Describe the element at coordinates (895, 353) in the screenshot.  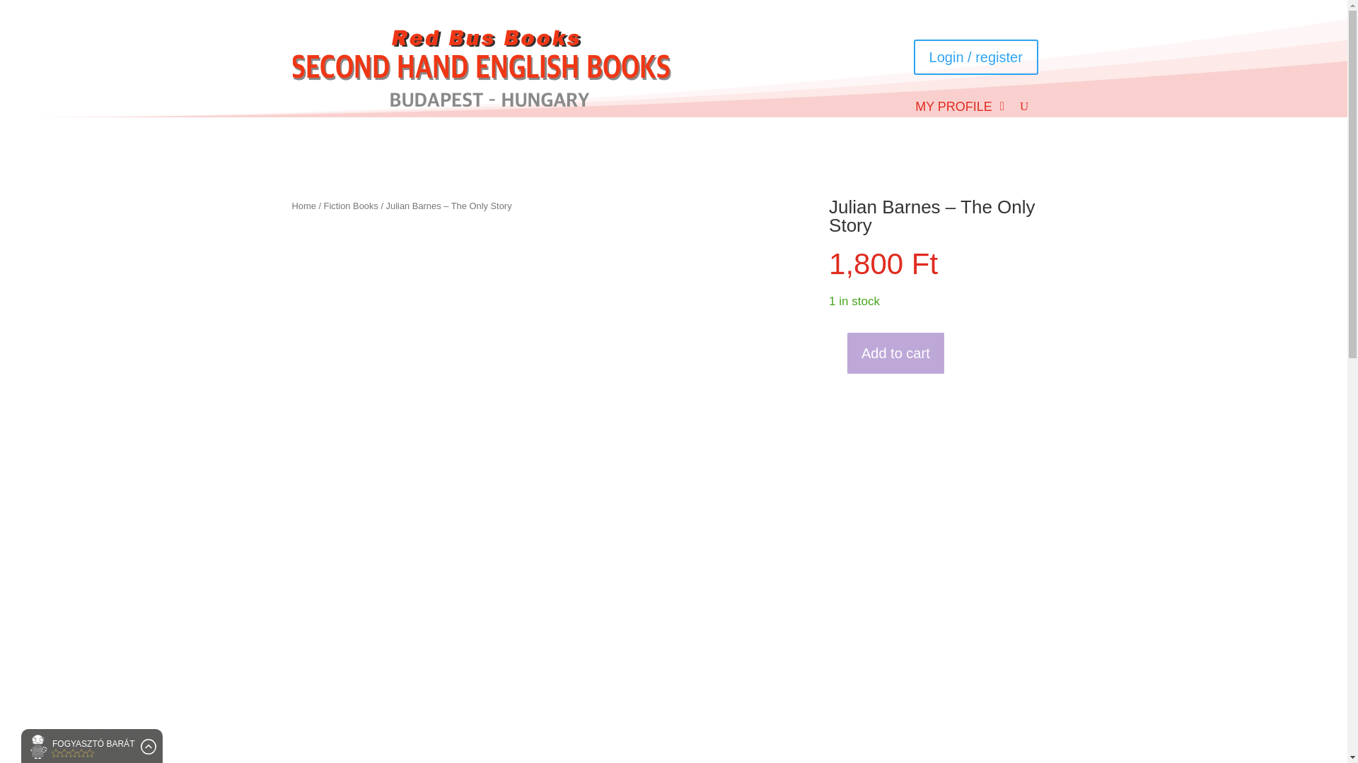
I see `Add to cart` at that location.